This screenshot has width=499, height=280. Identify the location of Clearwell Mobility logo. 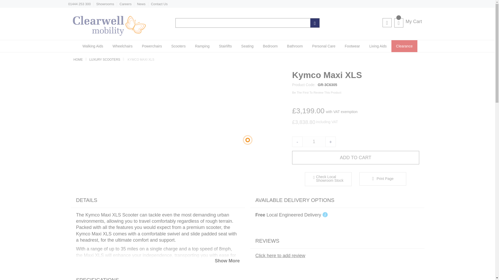
(108, 34).